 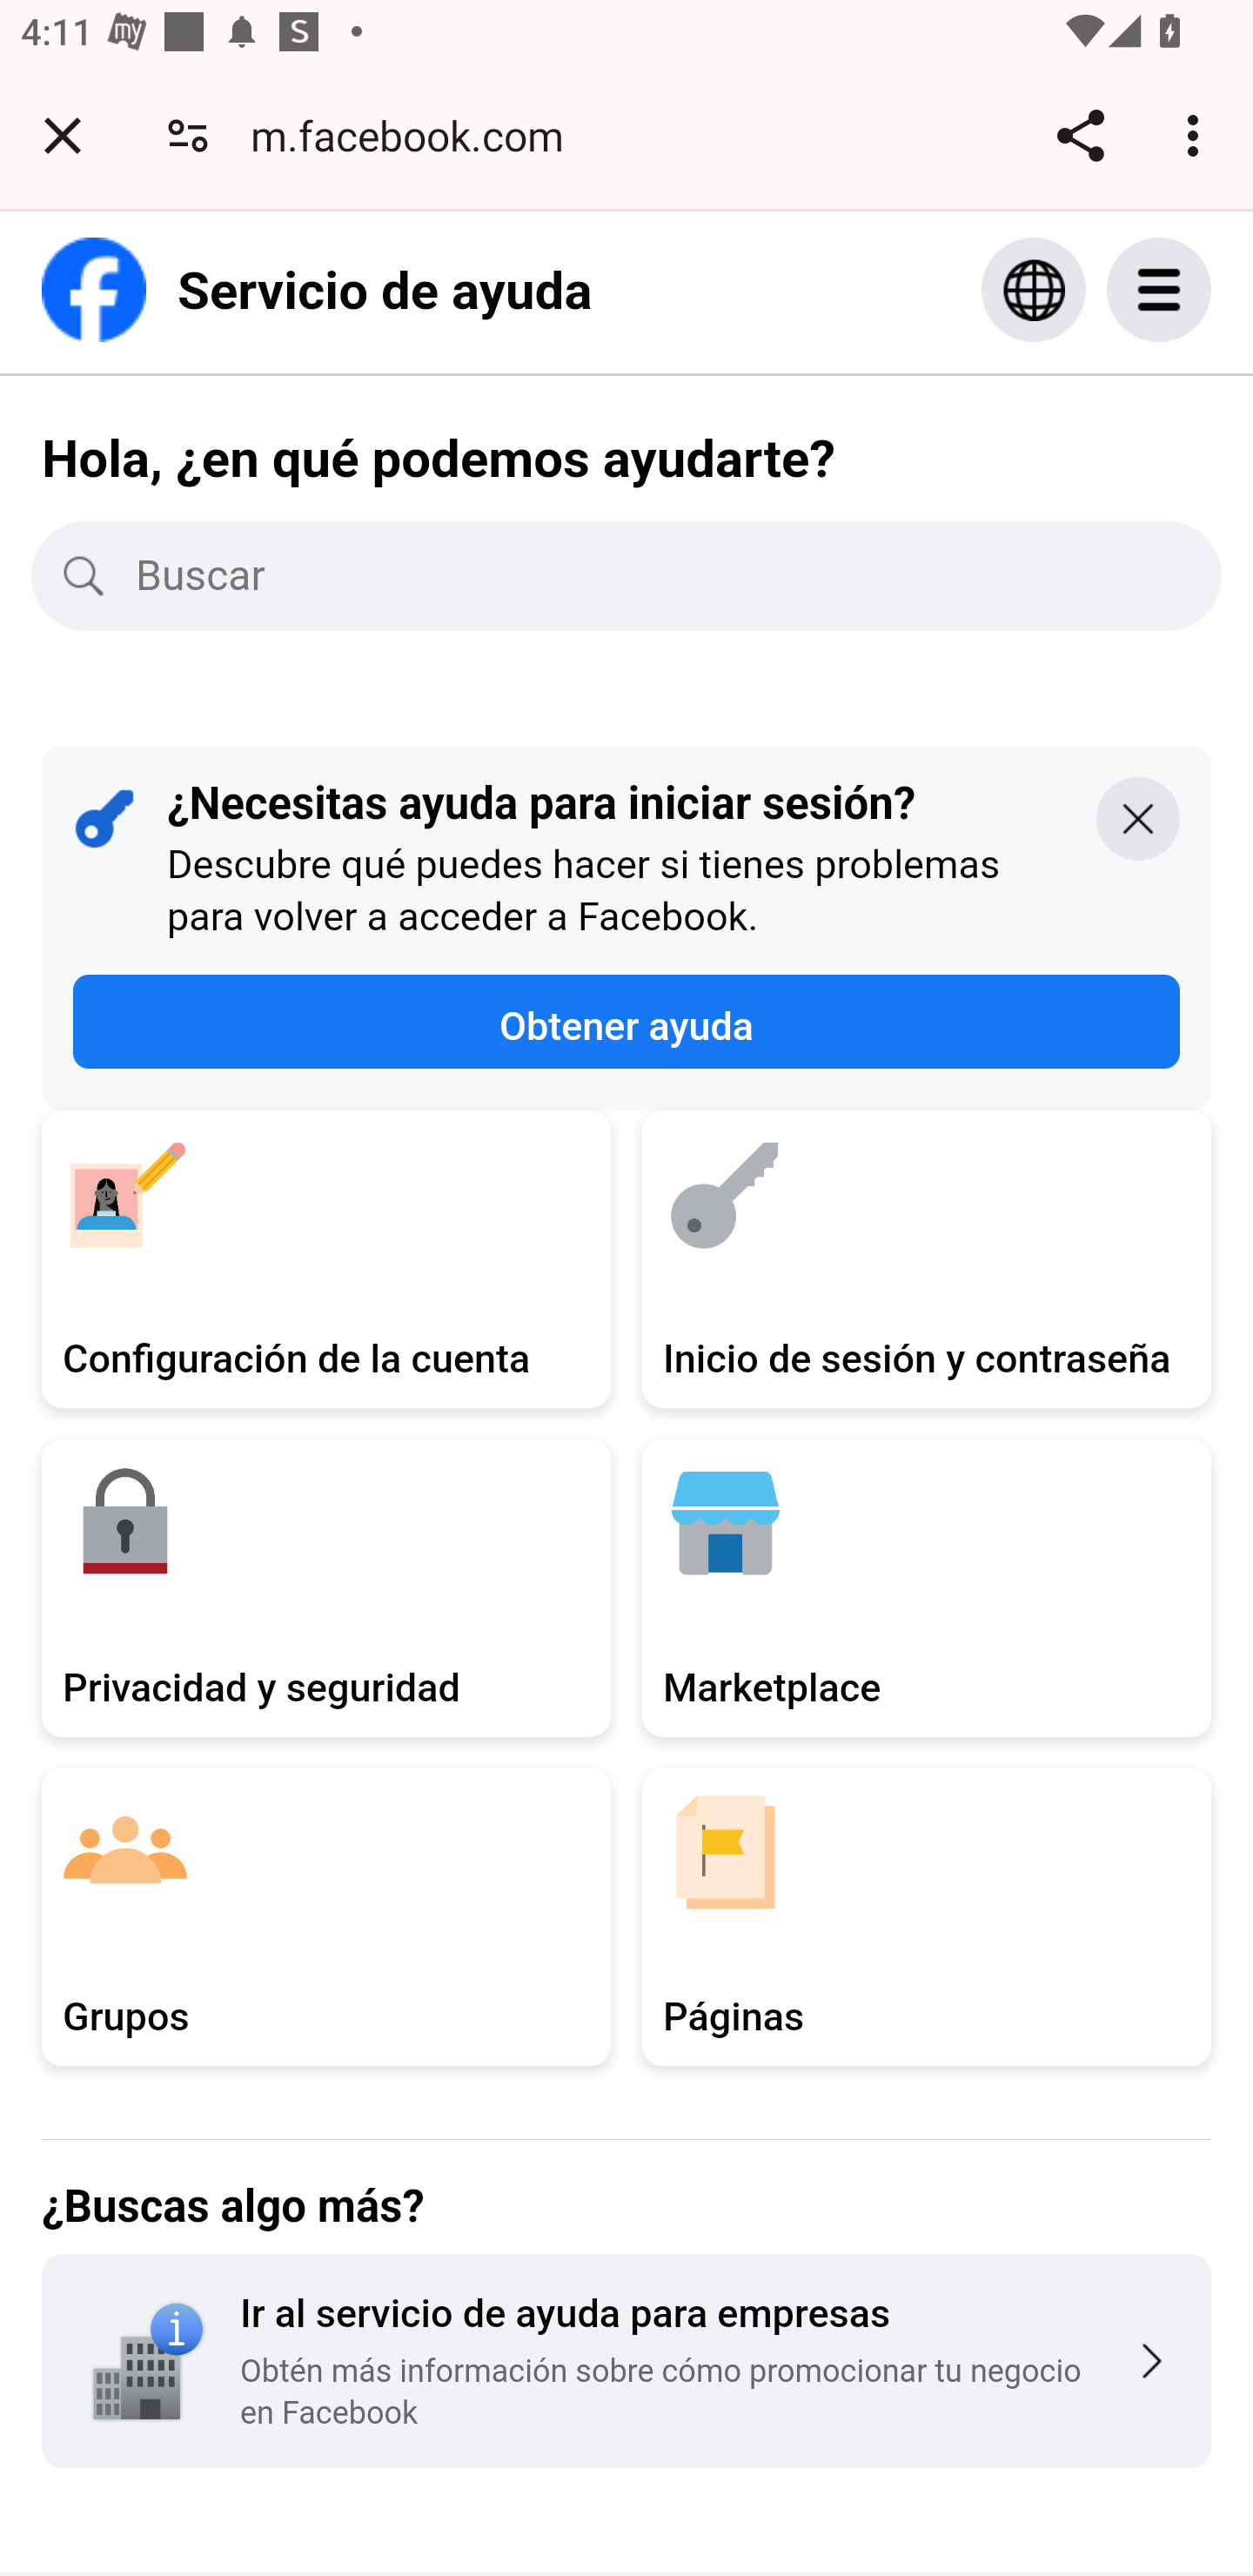 I want to click on Obtener ayuda, so click(x=626, y=1022).